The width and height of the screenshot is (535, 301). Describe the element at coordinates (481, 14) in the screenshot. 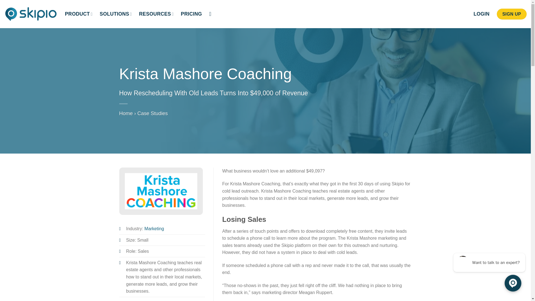

I see `LOGIN` at that location.